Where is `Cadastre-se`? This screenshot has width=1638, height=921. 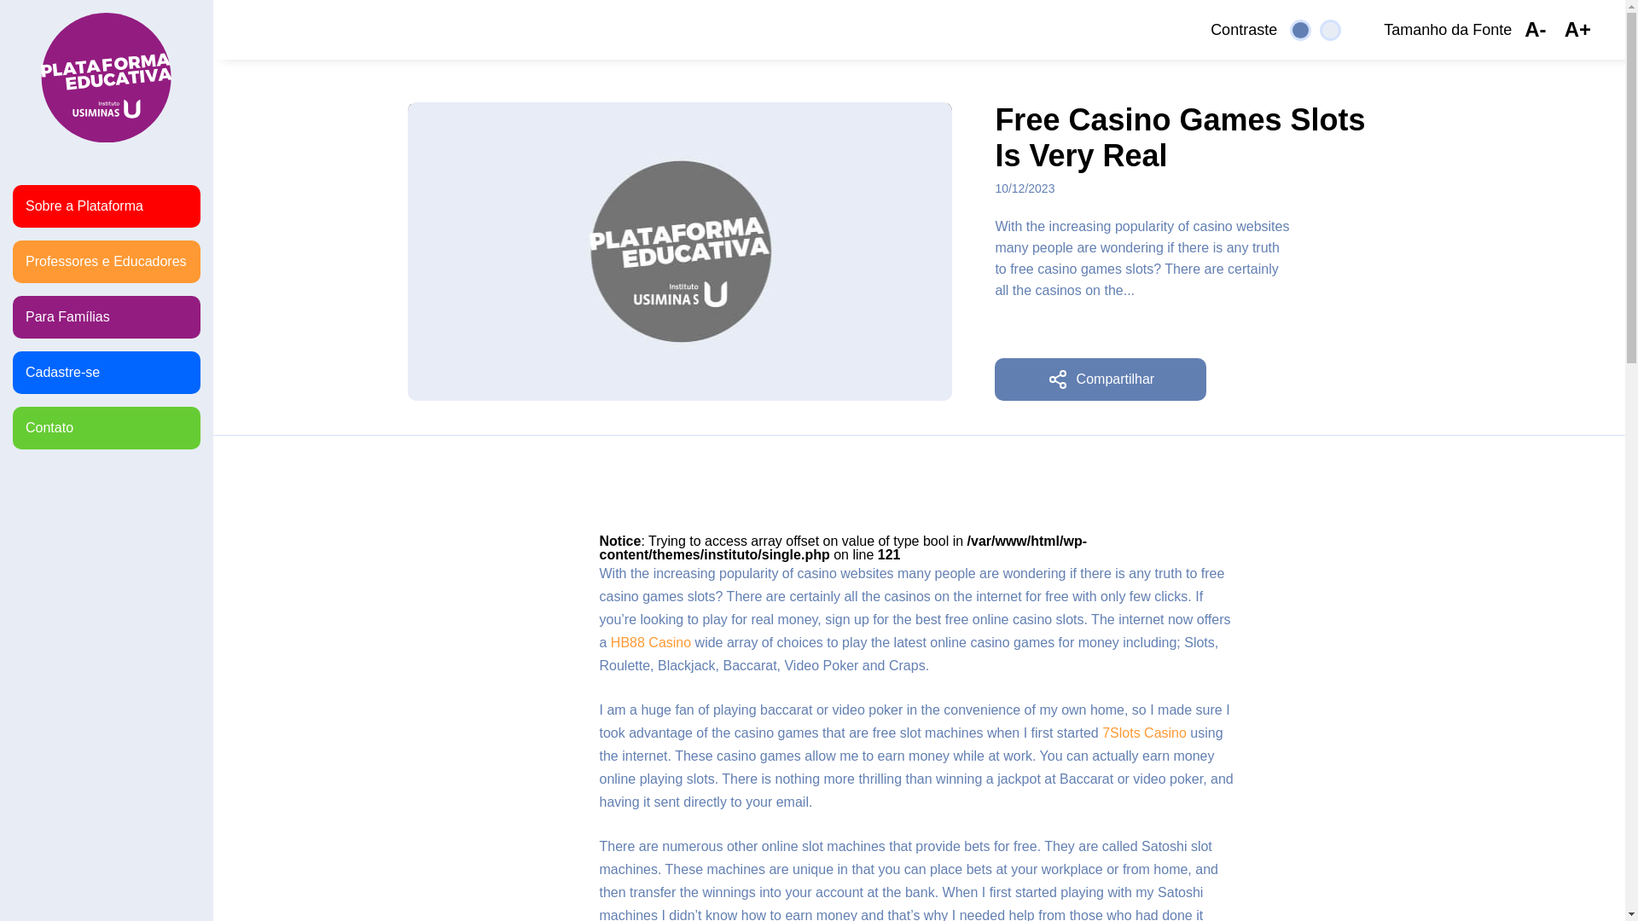
Cadastre-se is located at coordinates (106, 372).